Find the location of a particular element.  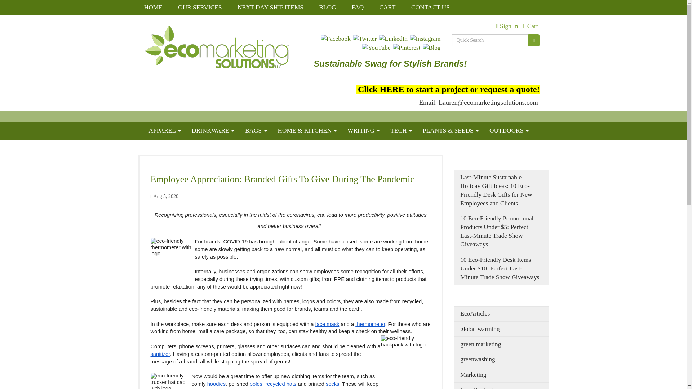

OUR SERVICES is located at coordinates (201, 7).